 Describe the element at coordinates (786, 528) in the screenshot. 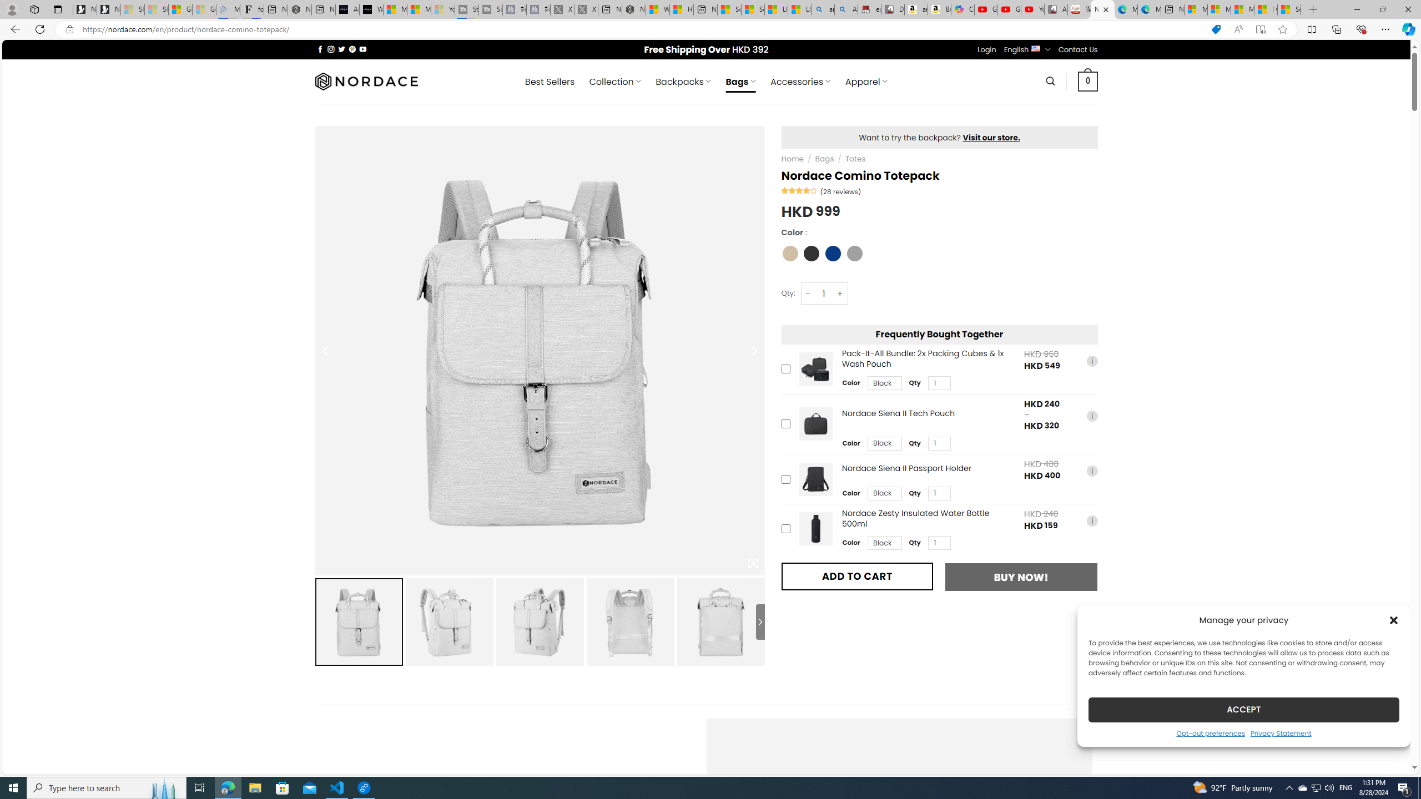

I see `Add this product to cart` at that location.